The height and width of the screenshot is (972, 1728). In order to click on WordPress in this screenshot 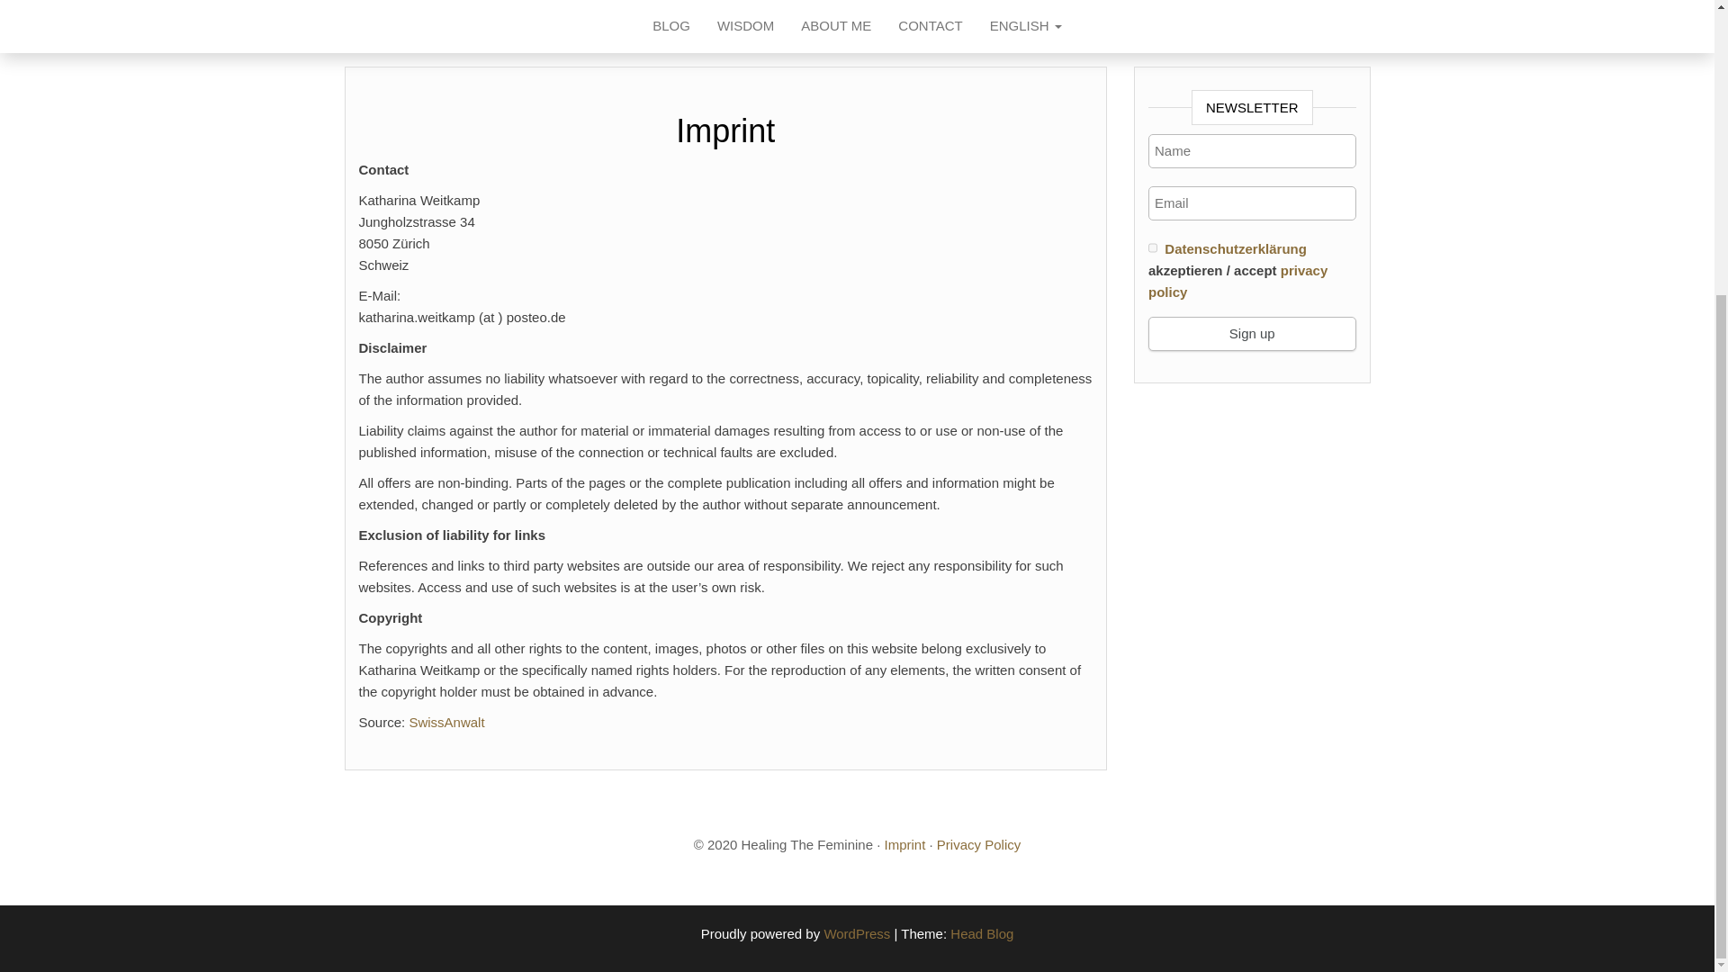, I will do `click(857, 934)`.